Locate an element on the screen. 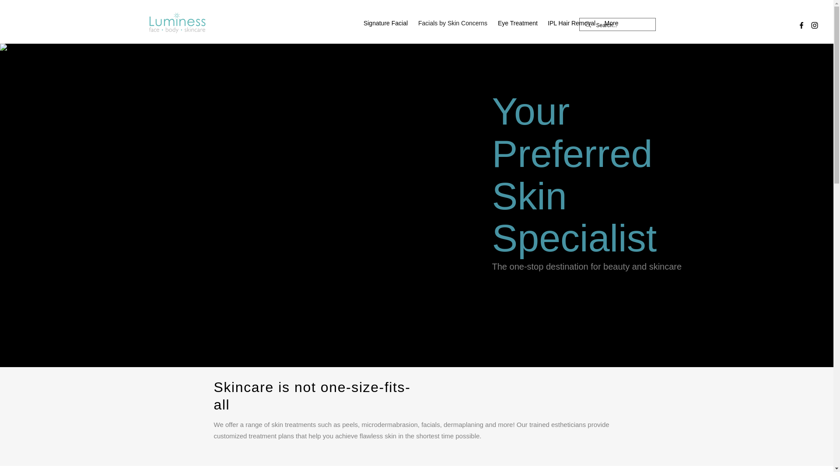  Facials by Skin Concerns is located at coordinates (452, 23).